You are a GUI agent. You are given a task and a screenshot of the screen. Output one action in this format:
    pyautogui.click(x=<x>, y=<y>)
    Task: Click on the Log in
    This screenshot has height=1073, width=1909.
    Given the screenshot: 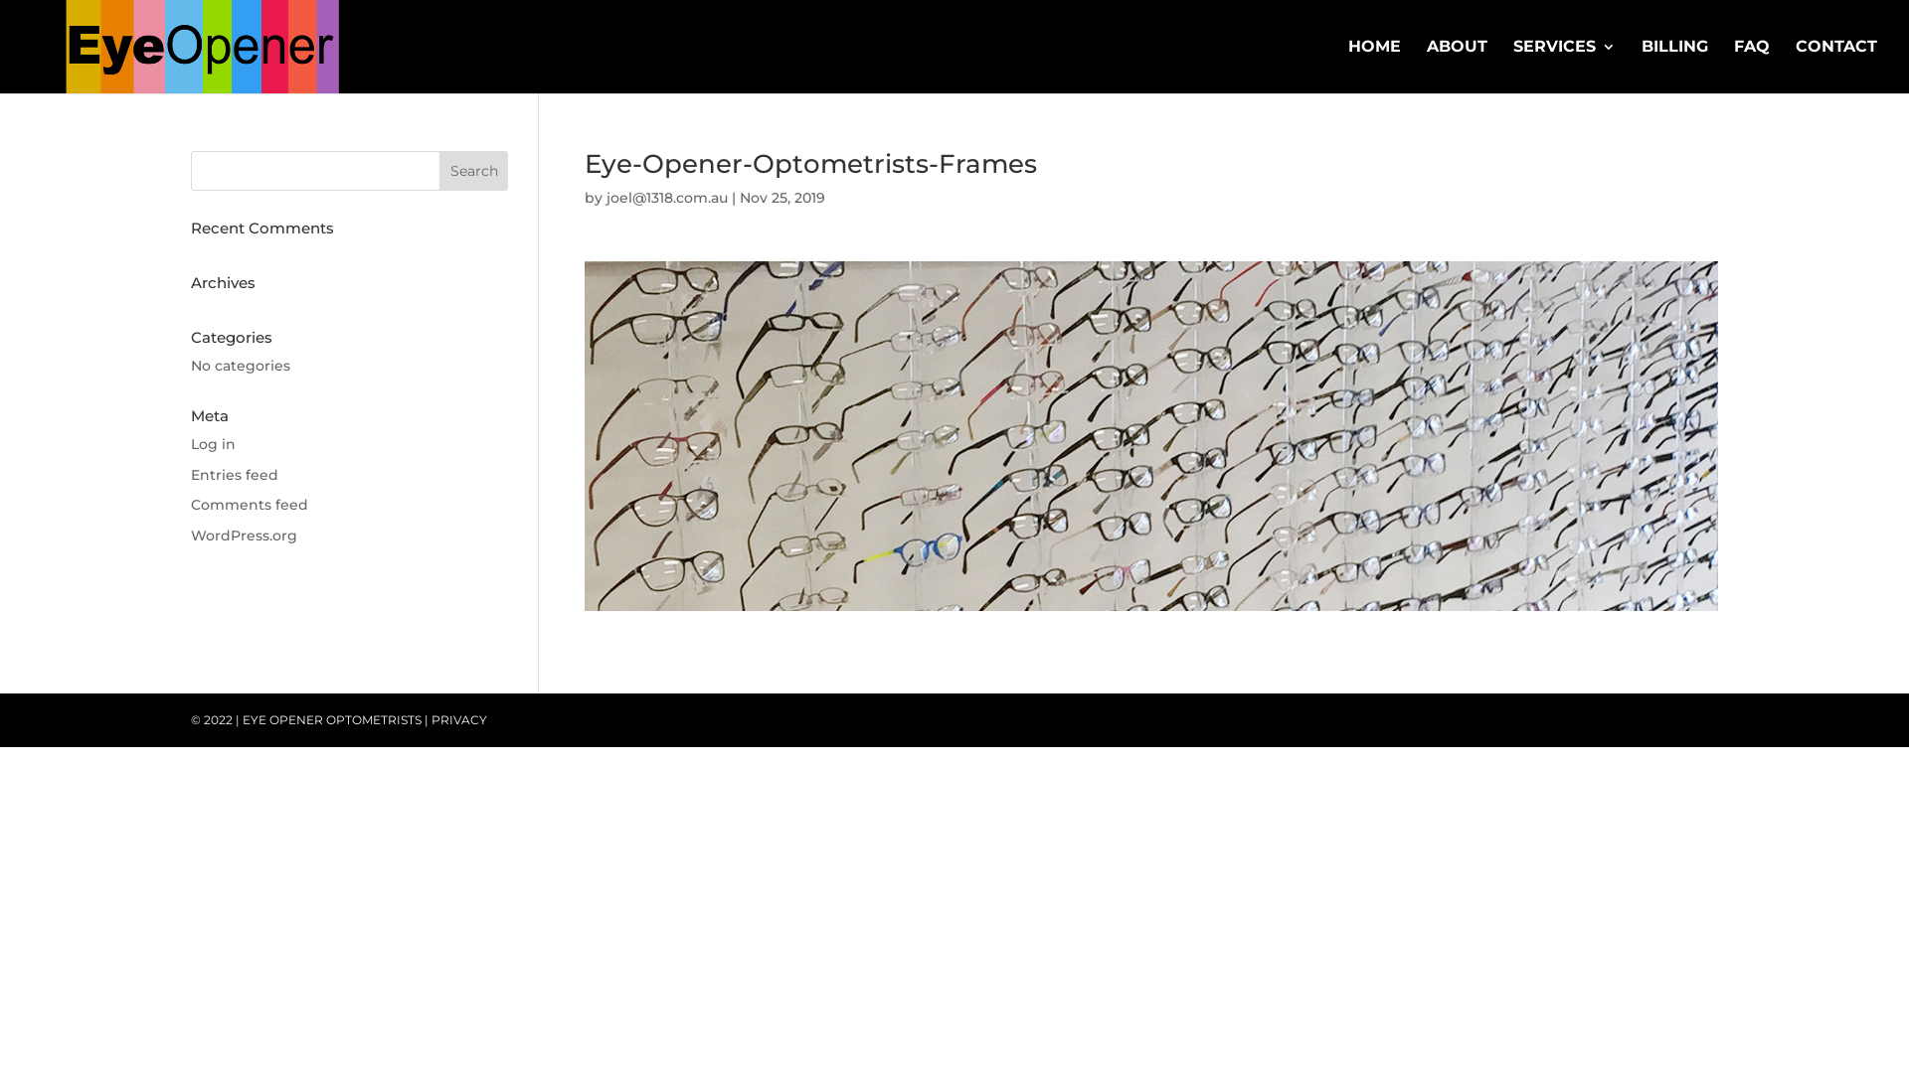 What is the action you would take?
    pyautogui.click(x=213, y=444)
    